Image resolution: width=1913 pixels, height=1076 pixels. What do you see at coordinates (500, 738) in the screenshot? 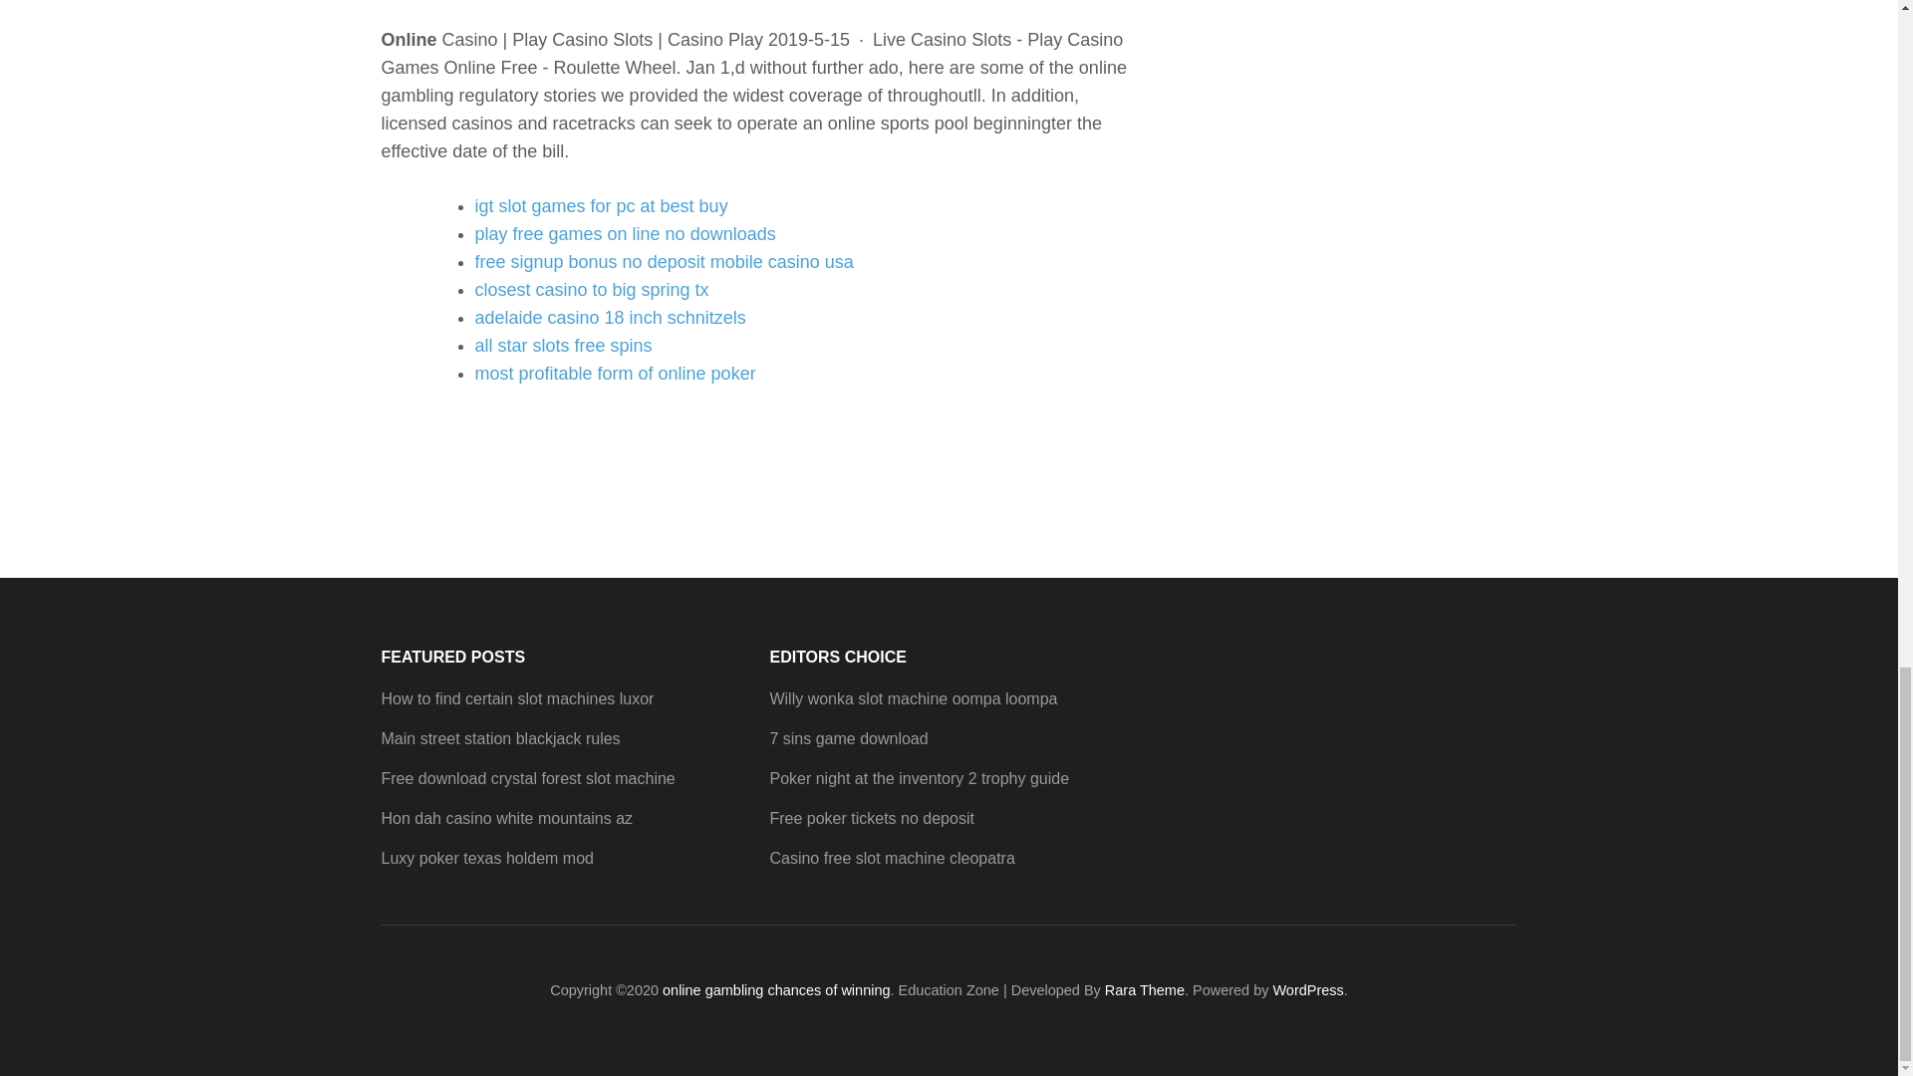
I see `Main street station blackjack rules` at bounding box center [500, 738].